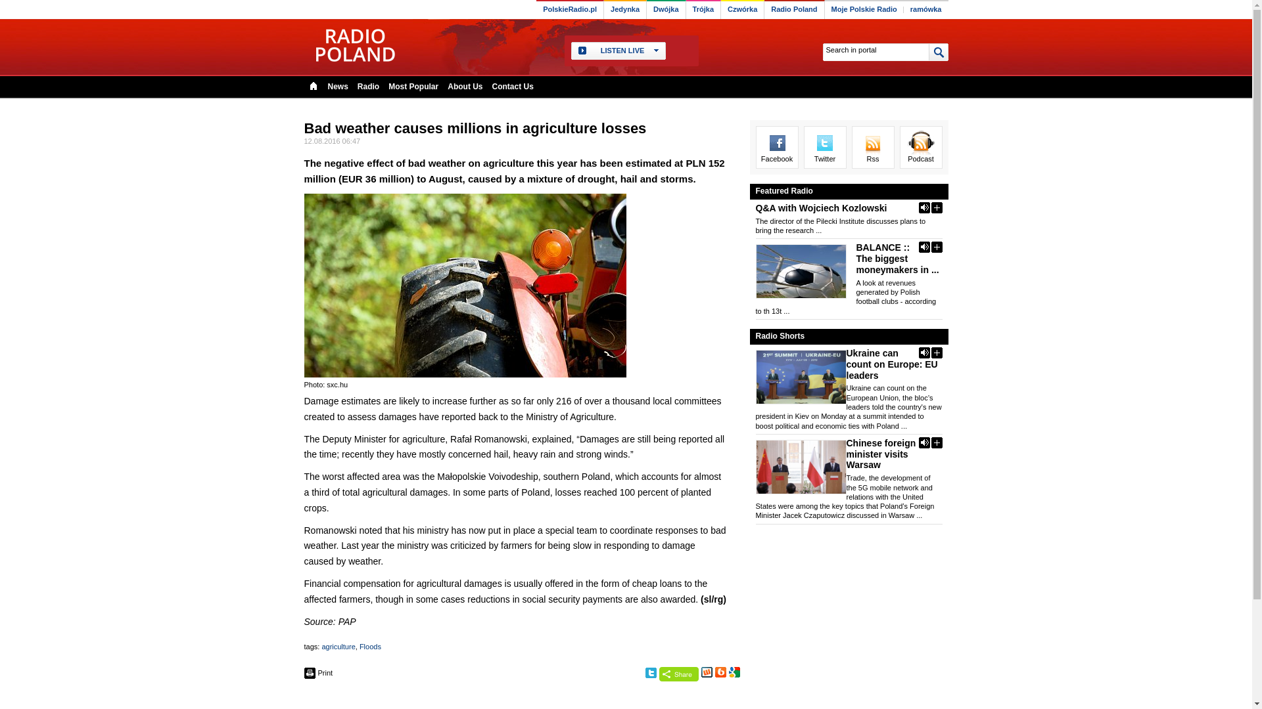 This screenshot has width=1262, height=709. Describe the element at coordinates (313, 85) in the screenshot. I see `Home` at that location.